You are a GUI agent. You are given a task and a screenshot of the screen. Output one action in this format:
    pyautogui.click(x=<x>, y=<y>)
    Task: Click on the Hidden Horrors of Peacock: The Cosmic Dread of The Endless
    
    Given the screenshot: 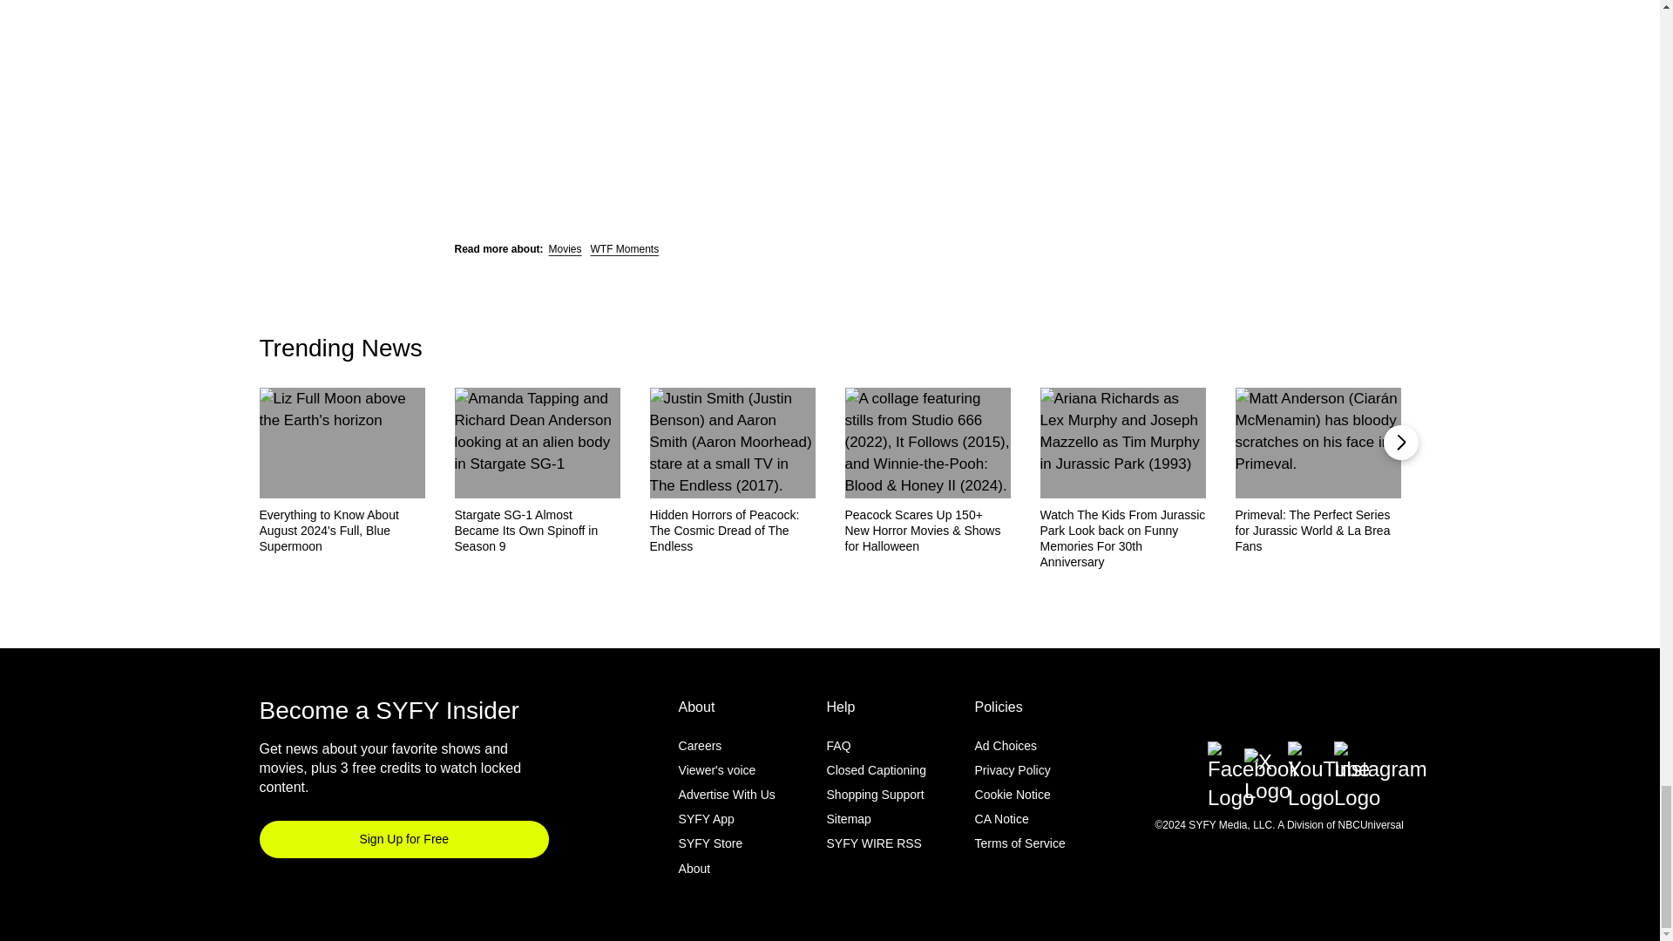 What is the action you would take?
    pyautogui.click(x=733, y=531)
    